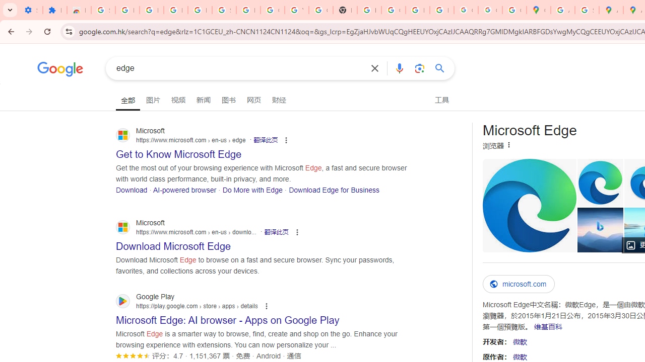 The image size is (645, 362). Describe the element at coordinates (54, 10) in the screenshot. I see `Extensions` at that location.